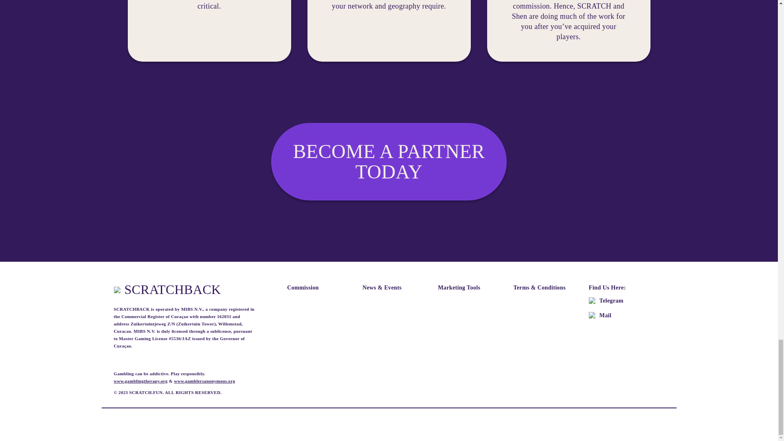 The image size is (784, 441). What do you see at coordinates (621, 301) in the screenshot?
I see `Telegram` at bounding box center [621, 301].